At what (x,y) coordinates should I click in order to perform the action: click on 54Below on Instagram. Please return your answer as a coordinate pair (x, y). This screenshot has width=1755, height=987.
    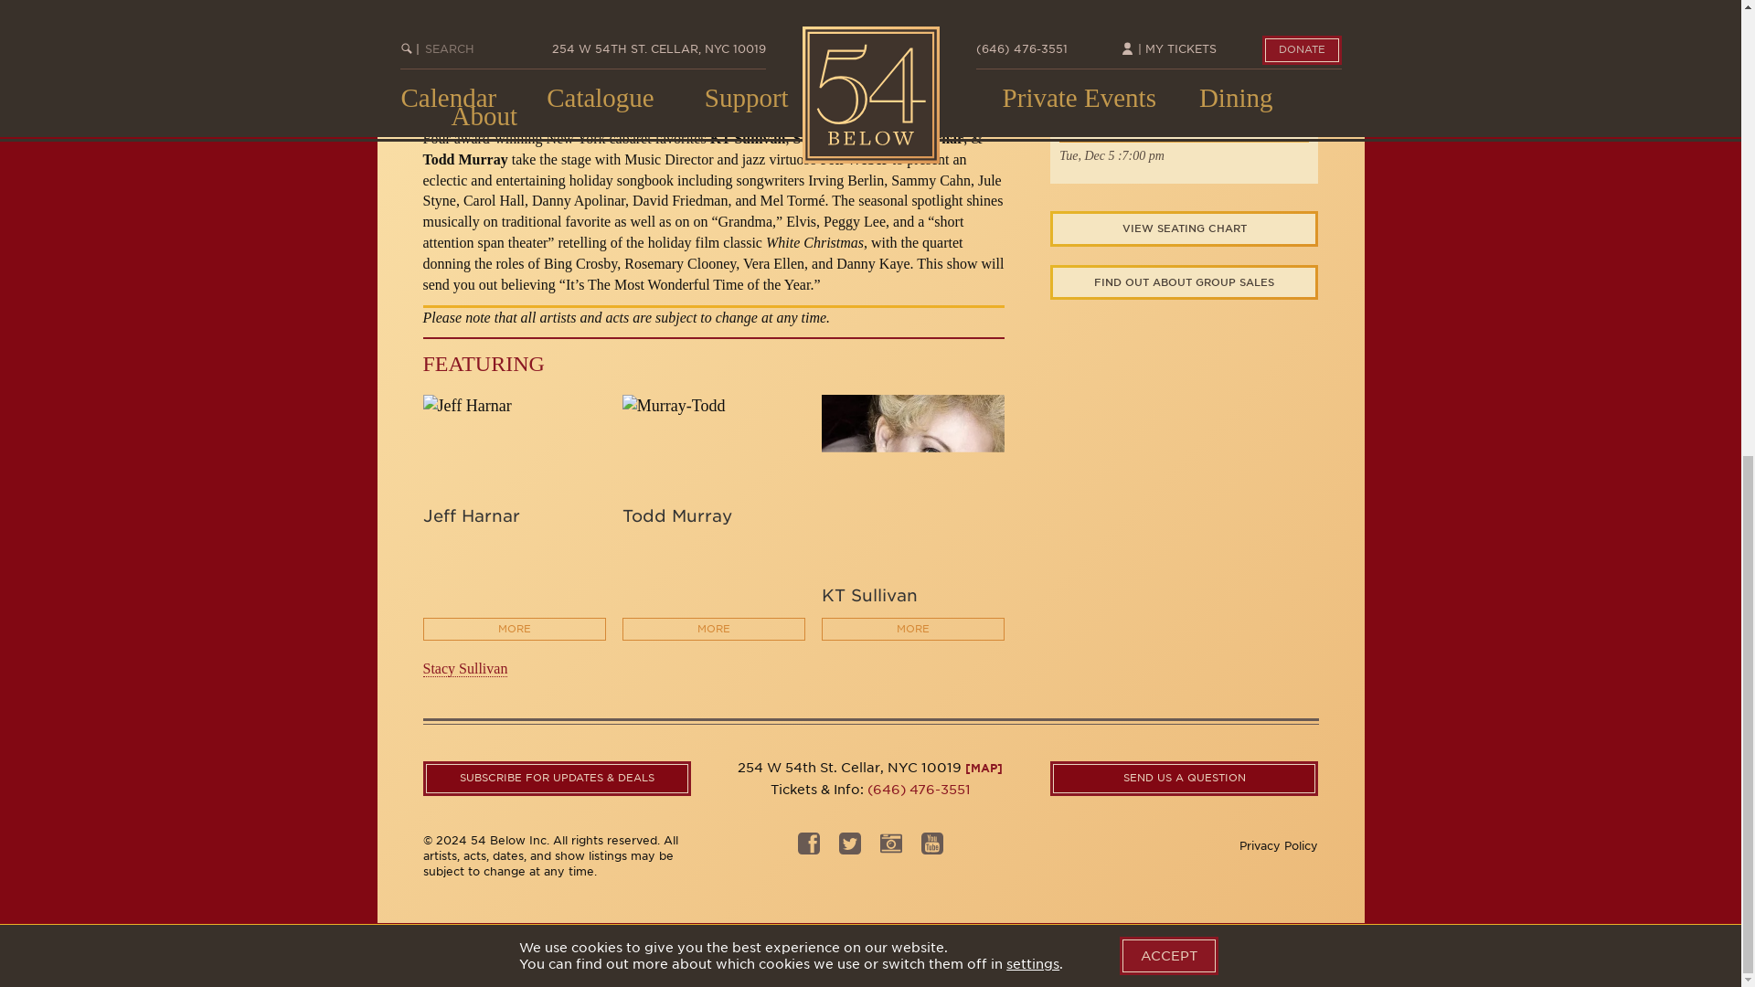
    Looking at the image, I should click on (932, 848).